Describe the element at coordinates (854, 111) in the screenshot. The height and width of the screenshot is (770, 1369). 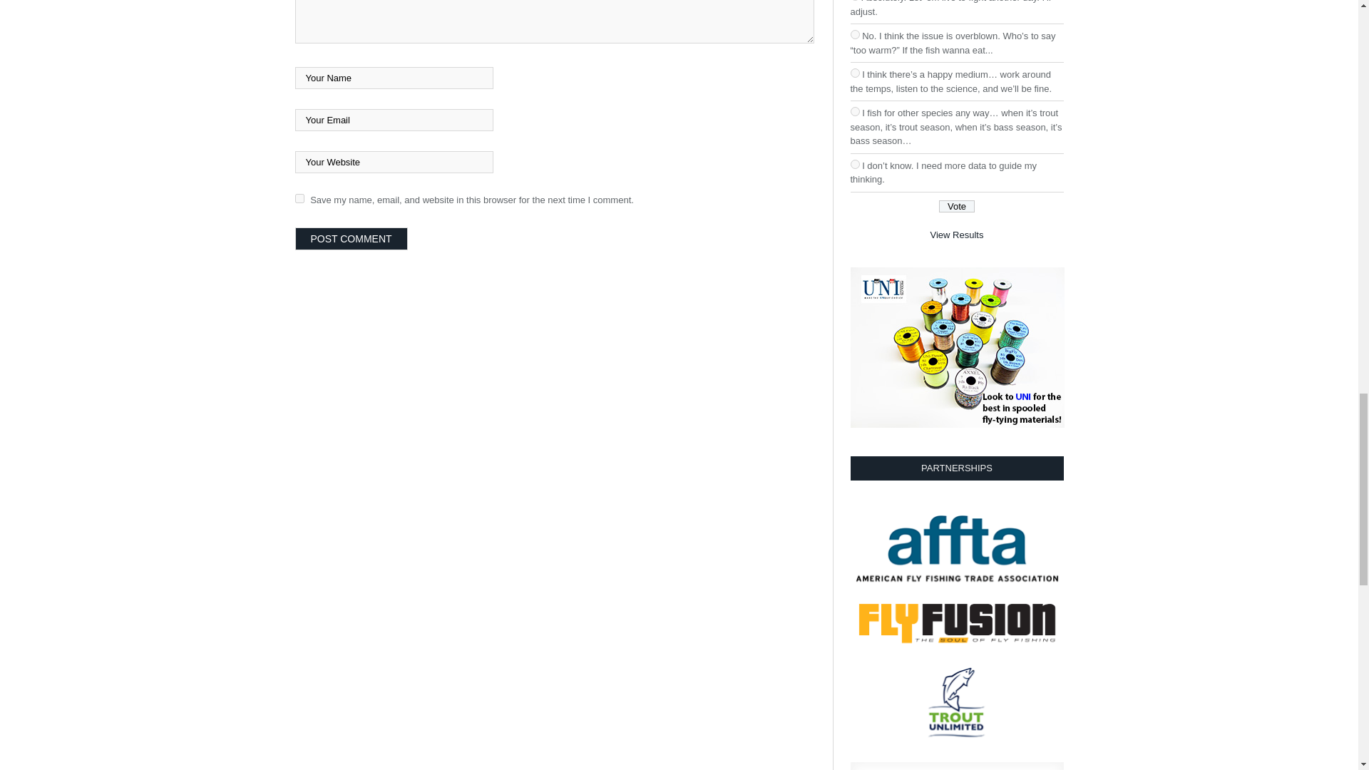
I see `1223` at that location.